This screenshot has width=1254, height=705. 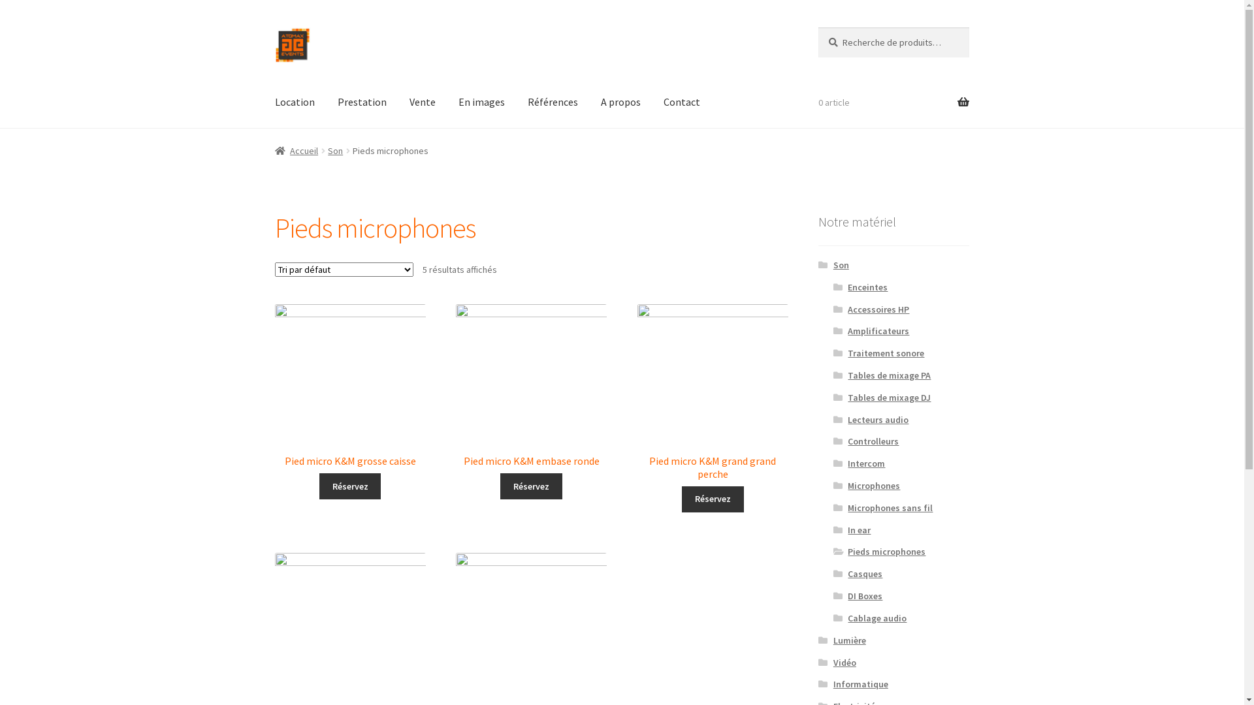 What do you see at coordinates (423, 102) in the screenshot?
I see `Vente` at bounding box center [423, 102].